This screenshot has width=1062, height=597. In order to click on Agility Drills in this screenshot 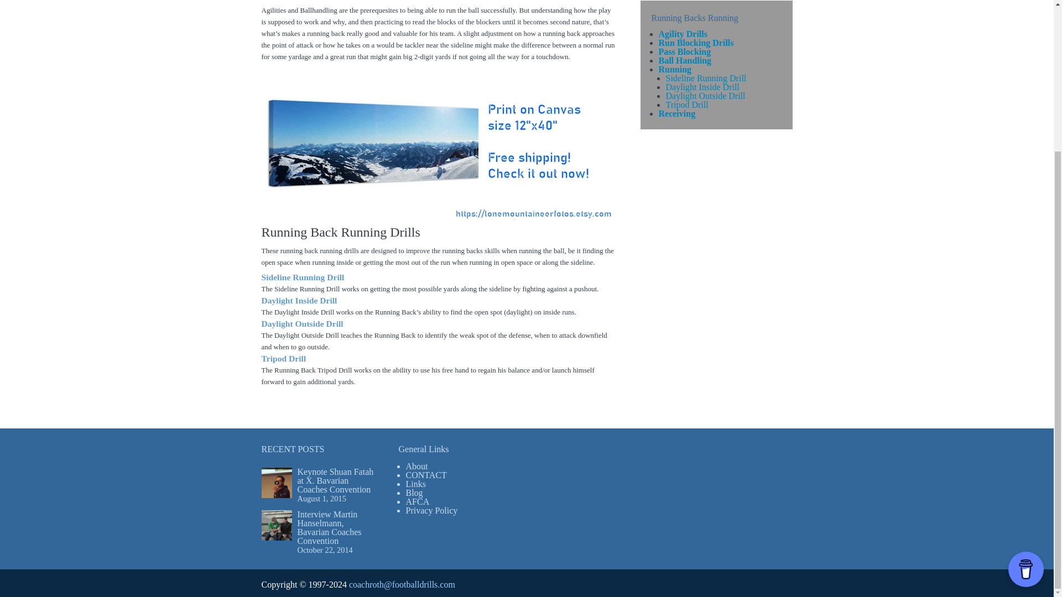, I will do `click(683, 34)`.